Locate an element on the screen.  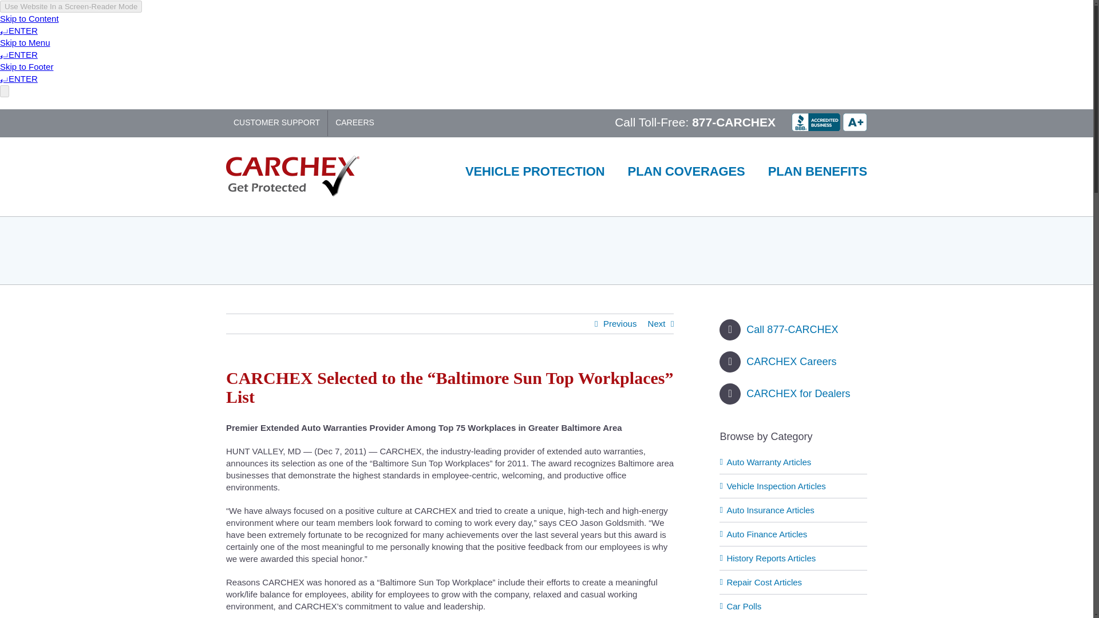
PLAN COVERAGES is located at coordinates (686, 171).